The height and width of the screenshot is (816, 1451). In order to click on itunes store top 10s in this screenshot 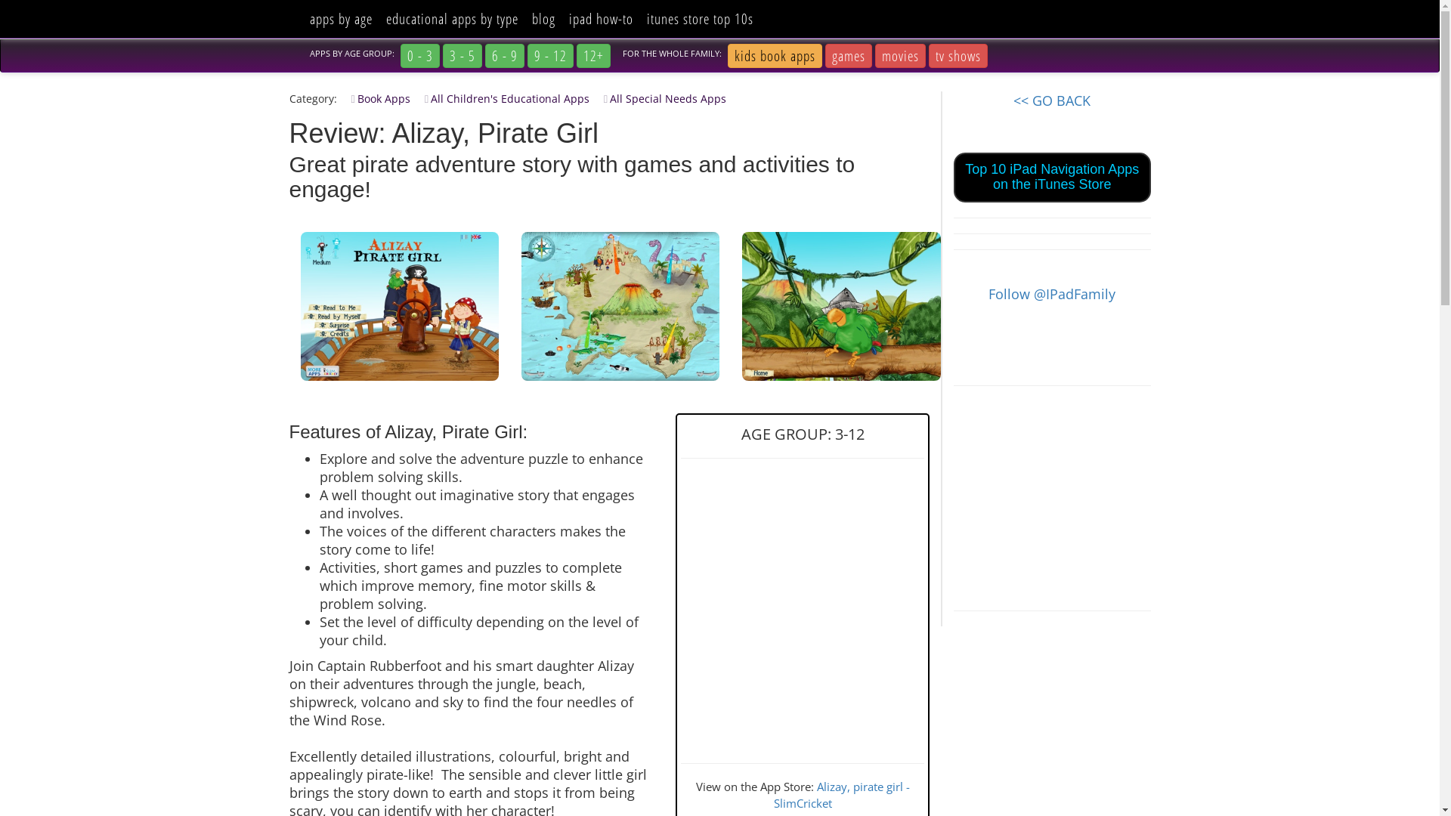, I will do `click(700, 19)`.